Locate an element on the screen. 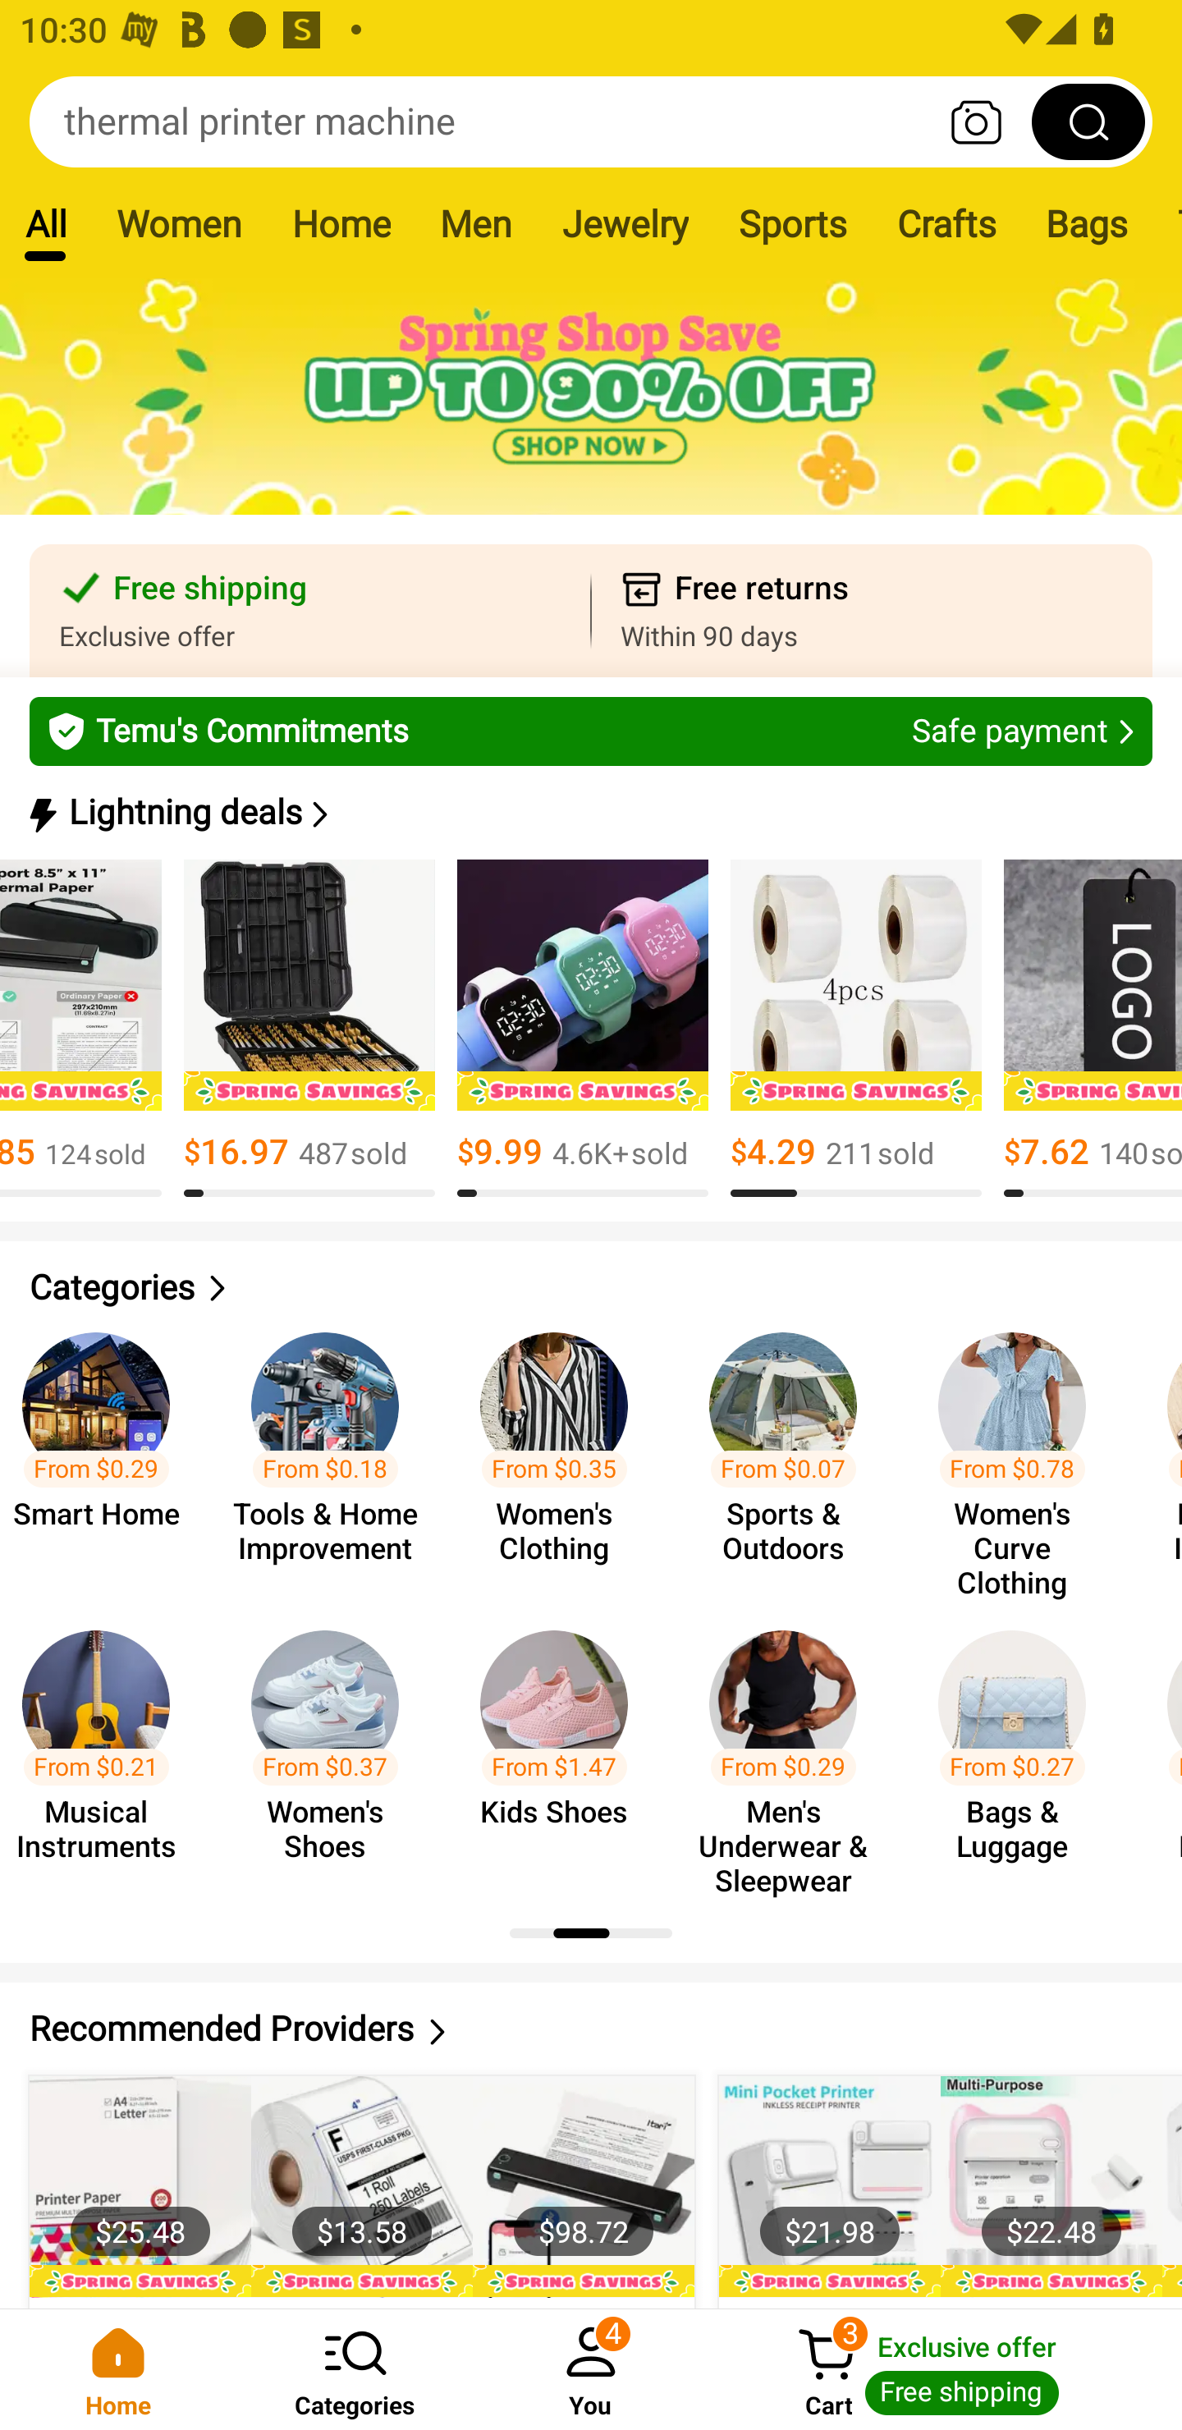 This screenshot has height=2430, width=1182. Recommended Providers is located at coordinates (591, 2029).